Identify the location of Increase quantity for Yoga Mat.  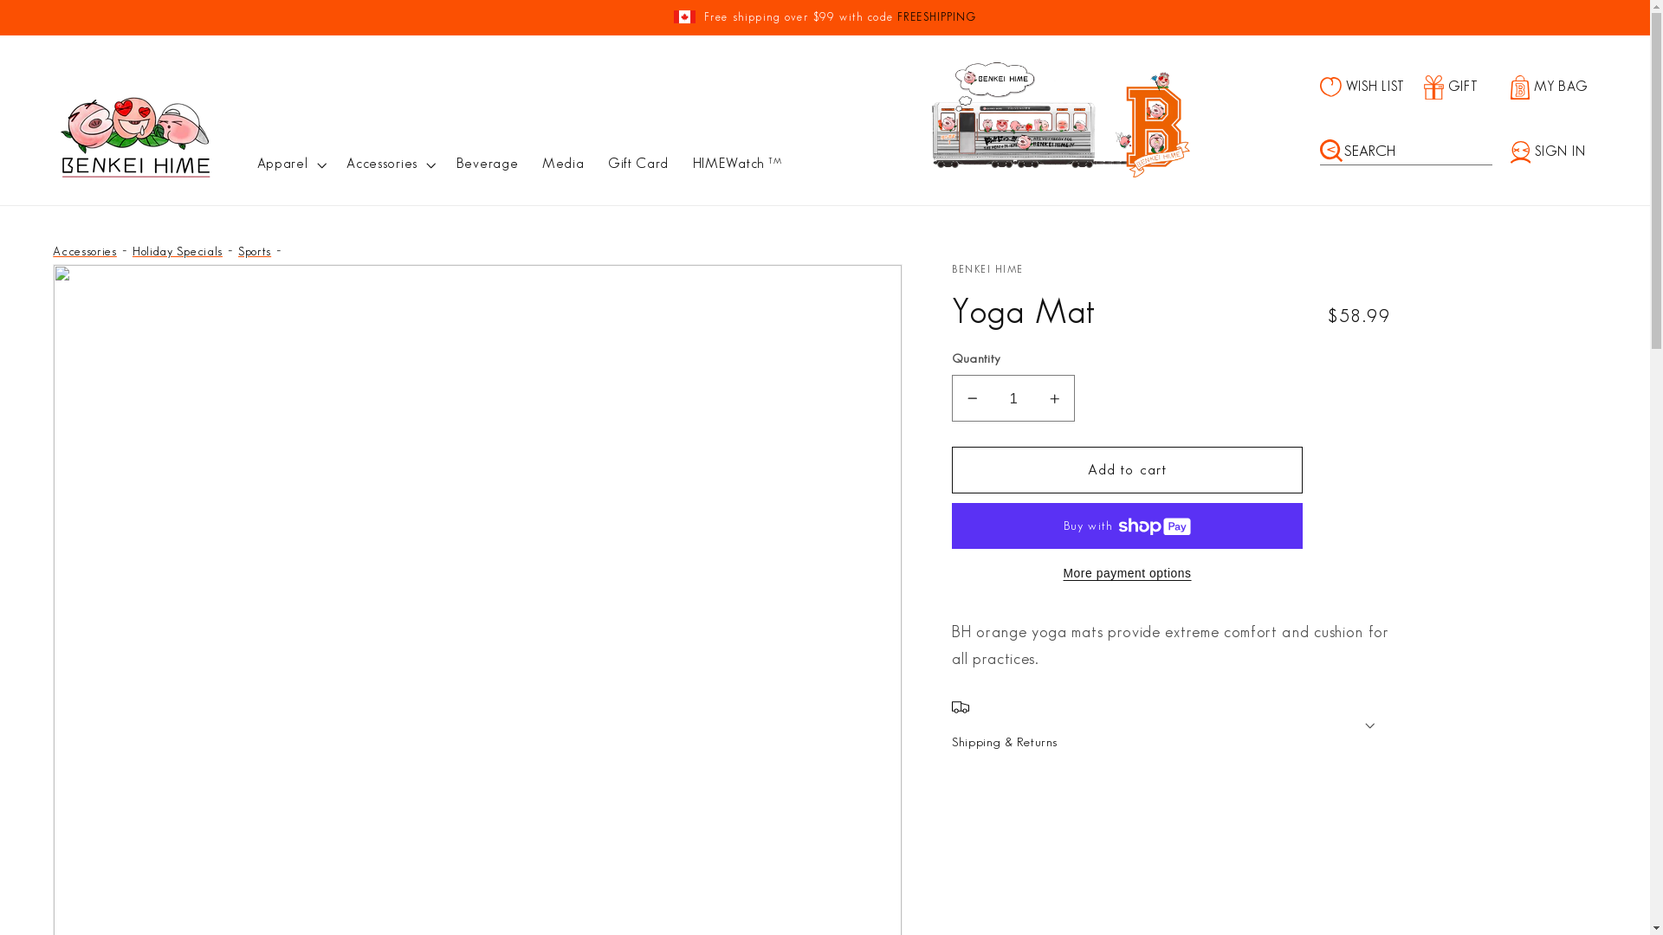
(1055, 398).